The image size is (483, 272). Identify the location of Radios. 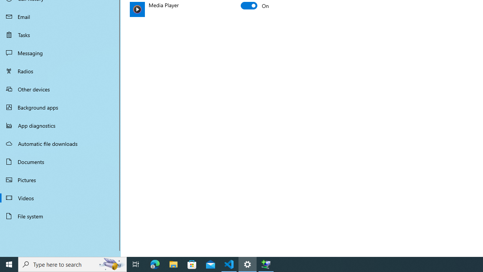
(60, 71).